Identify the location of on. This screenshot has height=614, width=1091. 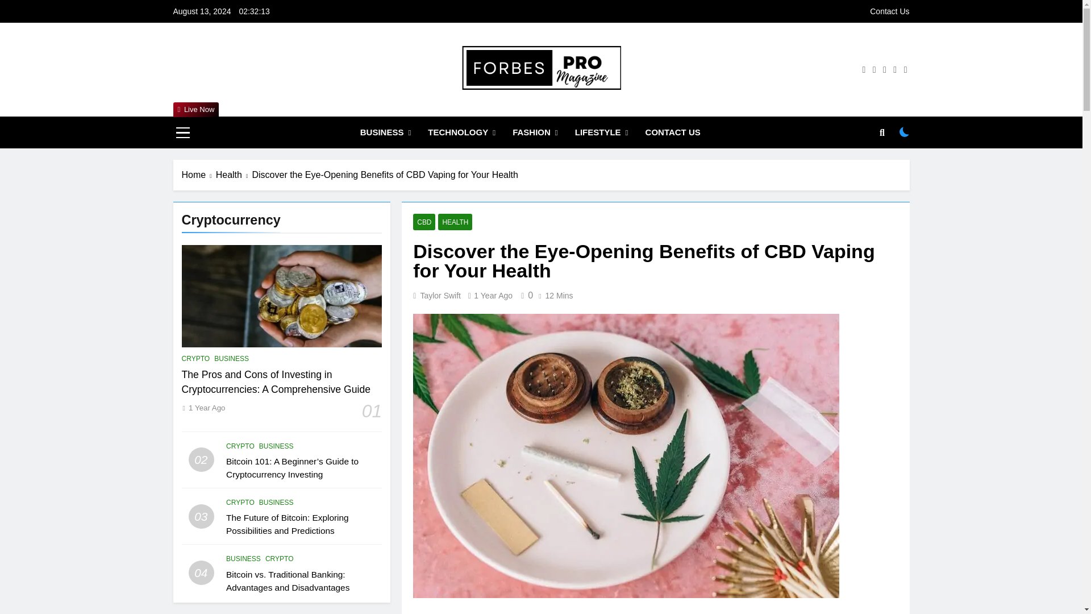
(905, 131).